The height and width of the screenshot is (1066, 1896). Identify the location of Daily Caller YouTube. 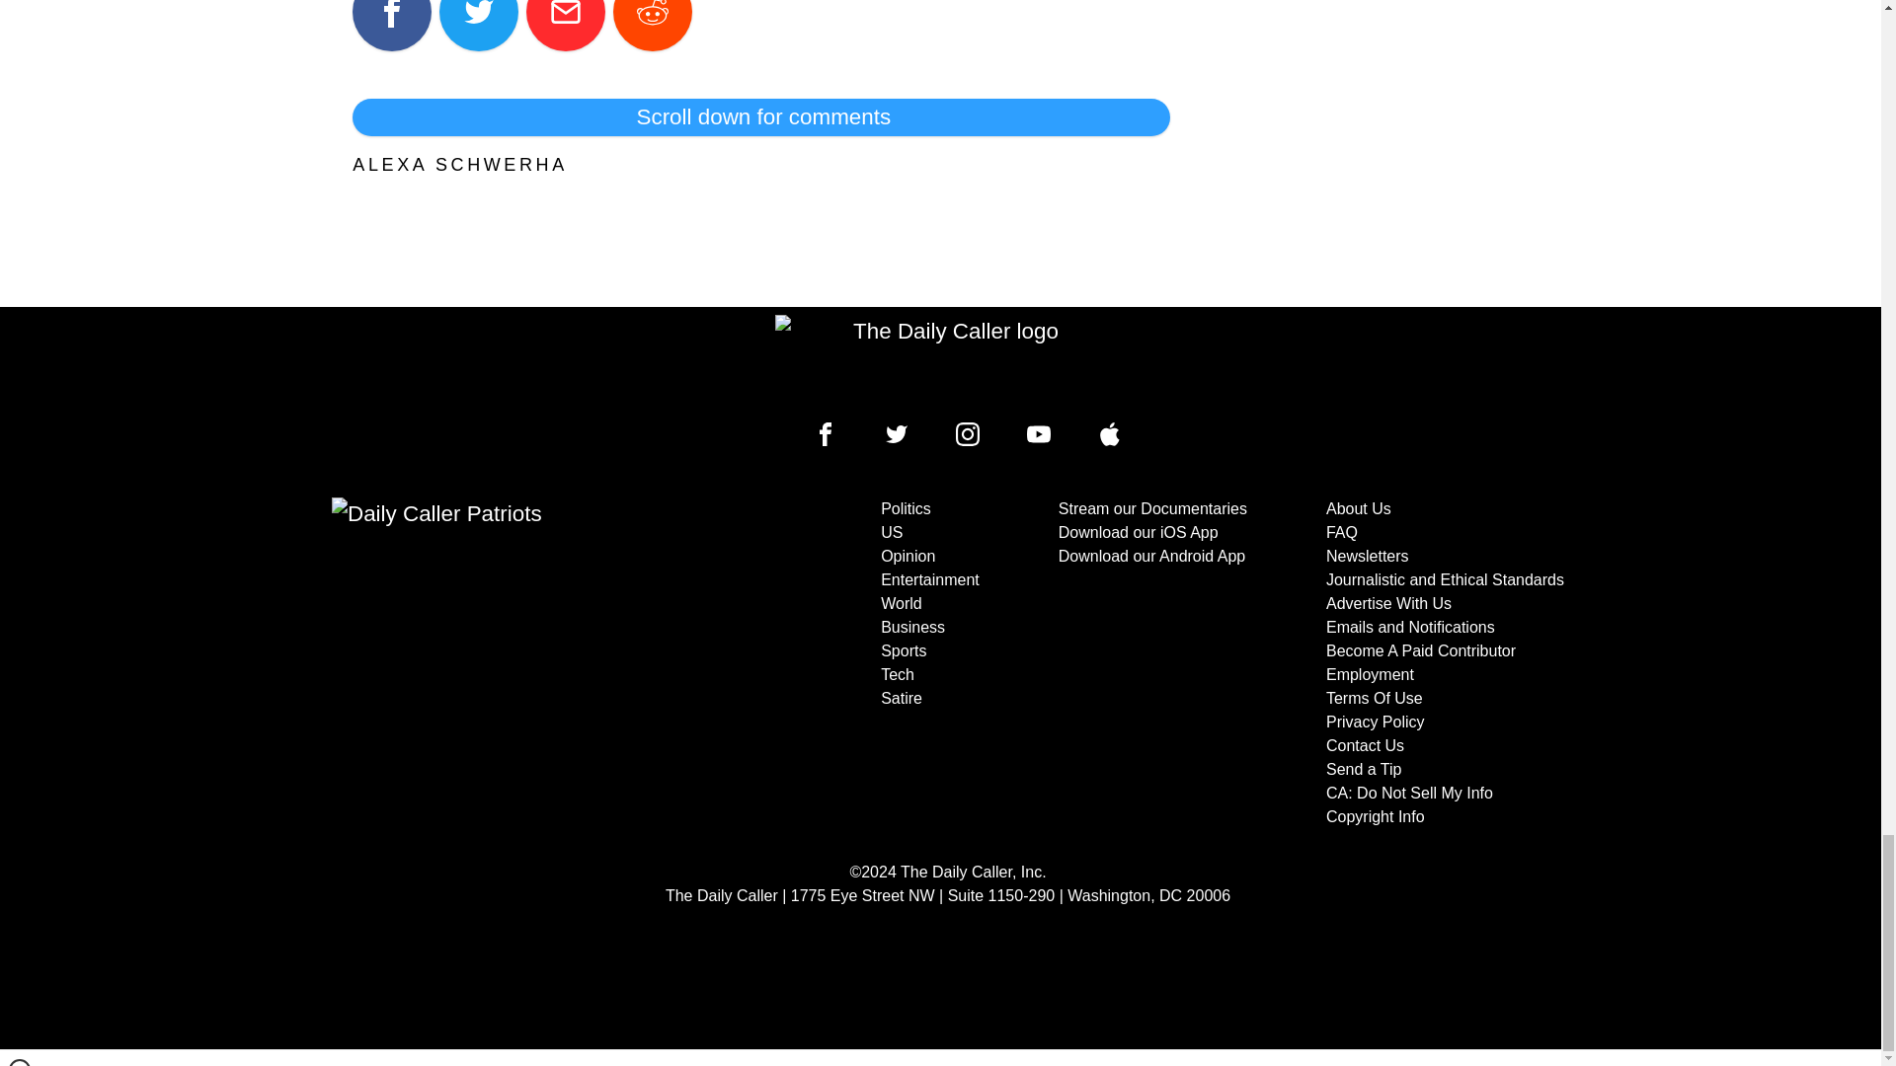
(1039, 434).